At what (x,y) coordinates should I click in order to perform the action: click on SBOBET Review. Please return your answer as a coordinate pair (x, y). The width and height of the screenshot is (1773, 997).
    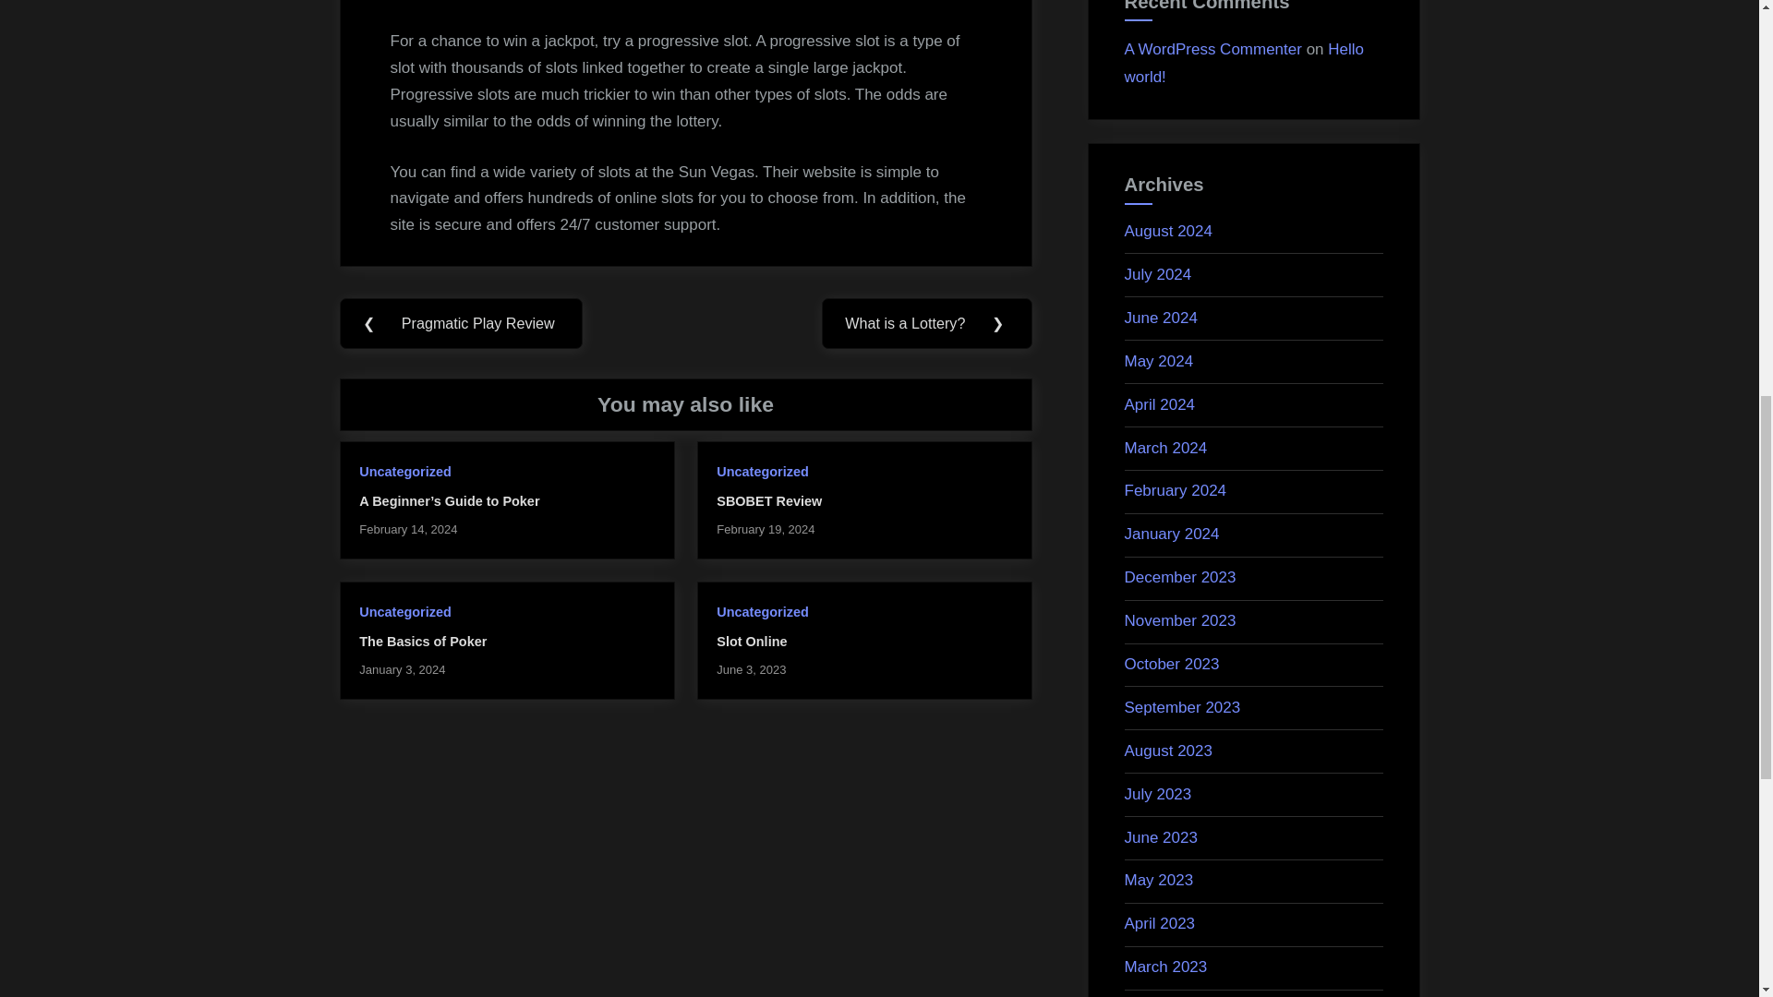
    Looking at the image, I should click on (768, 500).